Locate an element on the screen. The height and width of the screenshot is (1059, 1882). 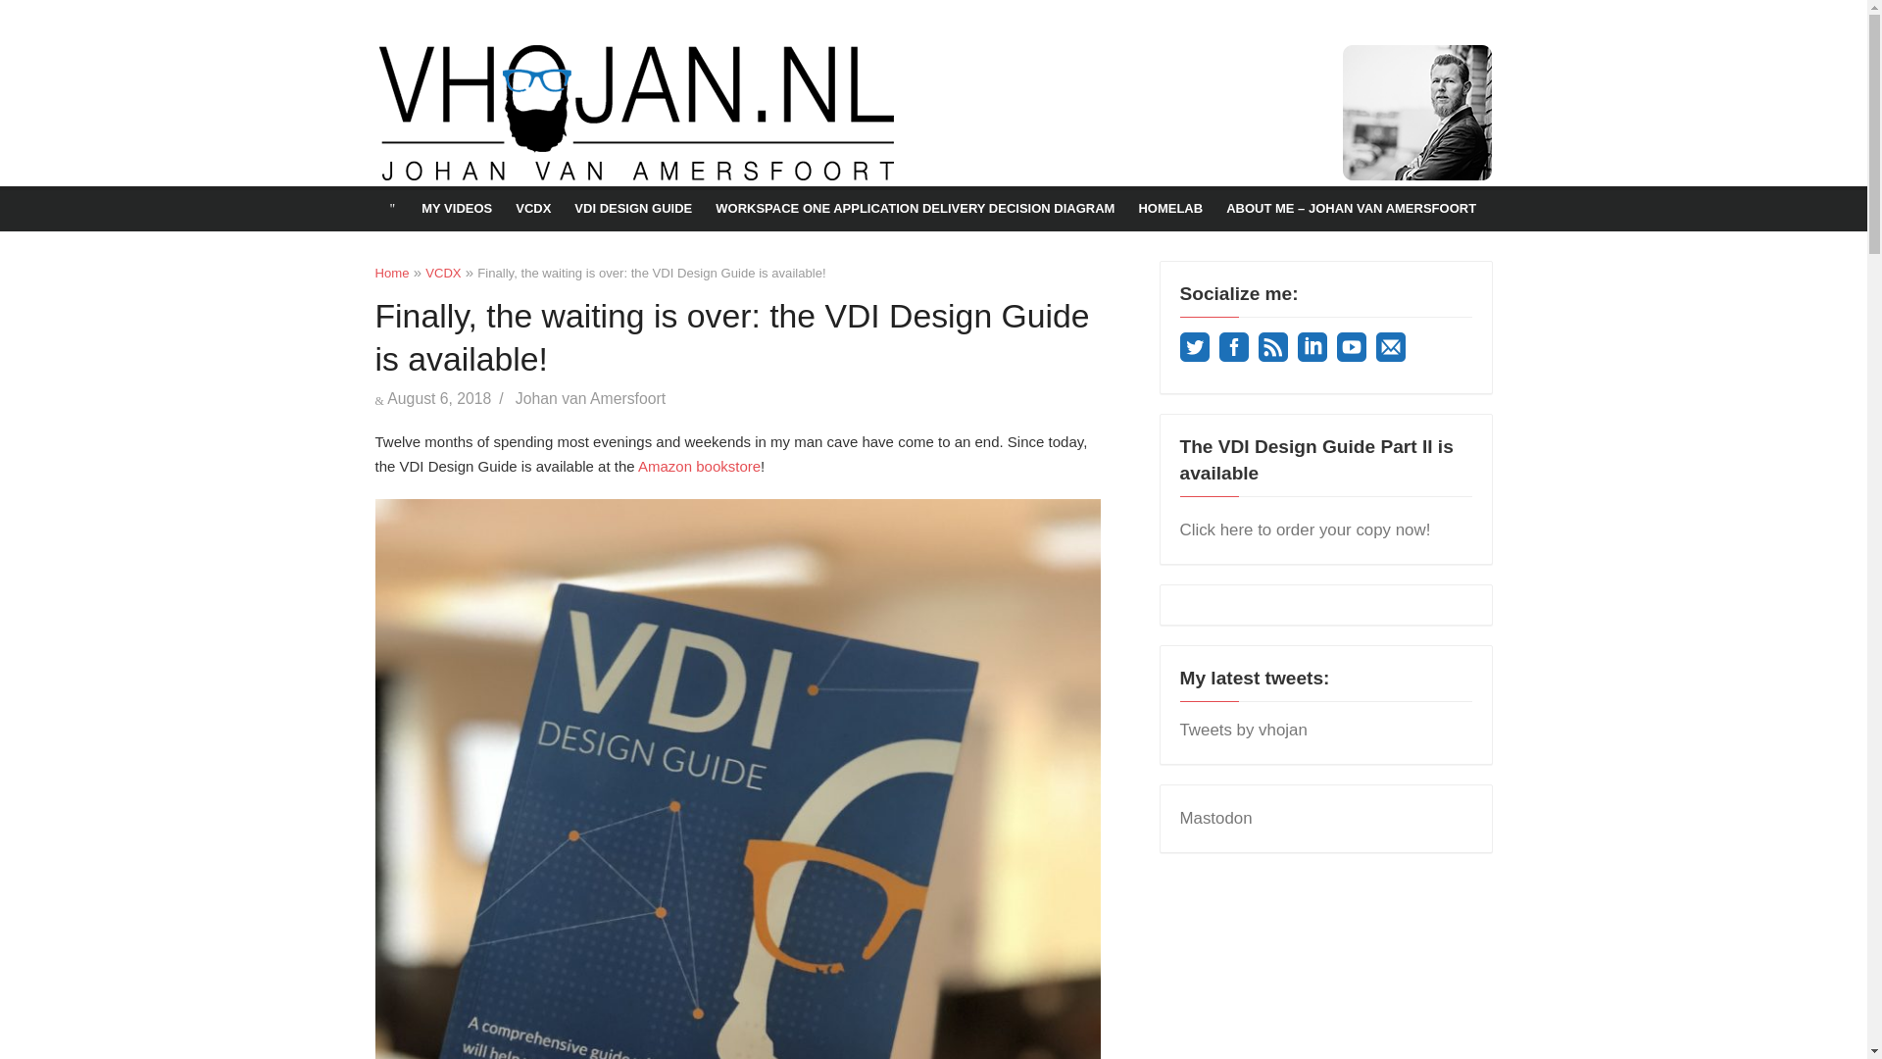
HOMELAB is located at coordinates (1169, 209).